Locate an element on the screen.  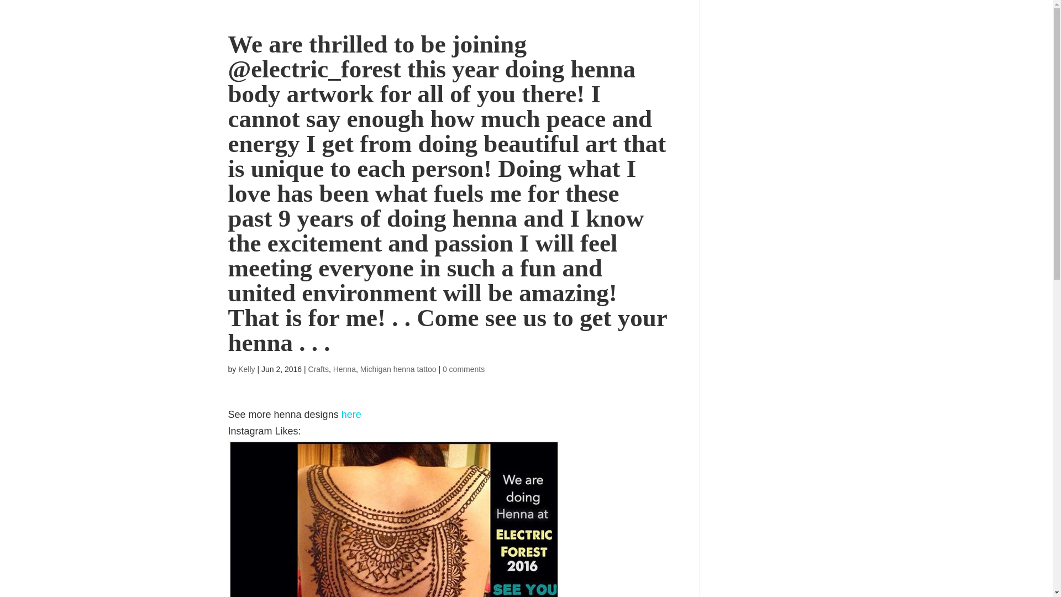
Henna is located at coordinates (344, 369).